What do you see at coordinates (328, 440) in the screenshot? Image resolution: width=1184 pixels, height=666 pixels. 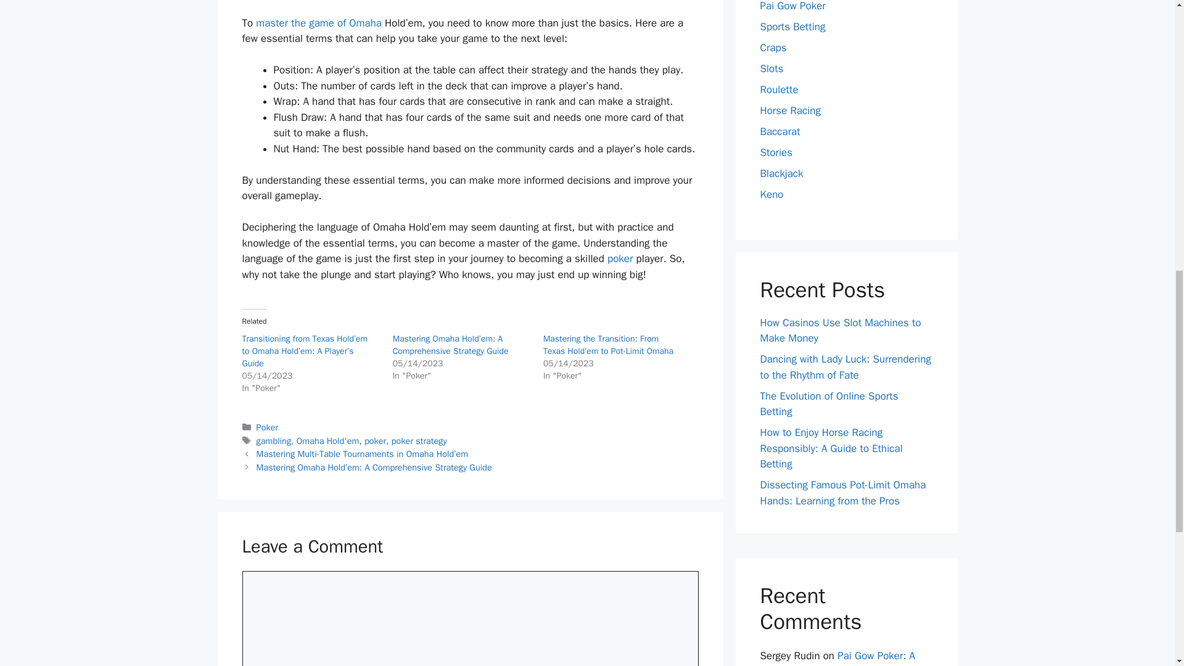 I see `Omaha Hold'em` at bounding box center [328, 440].